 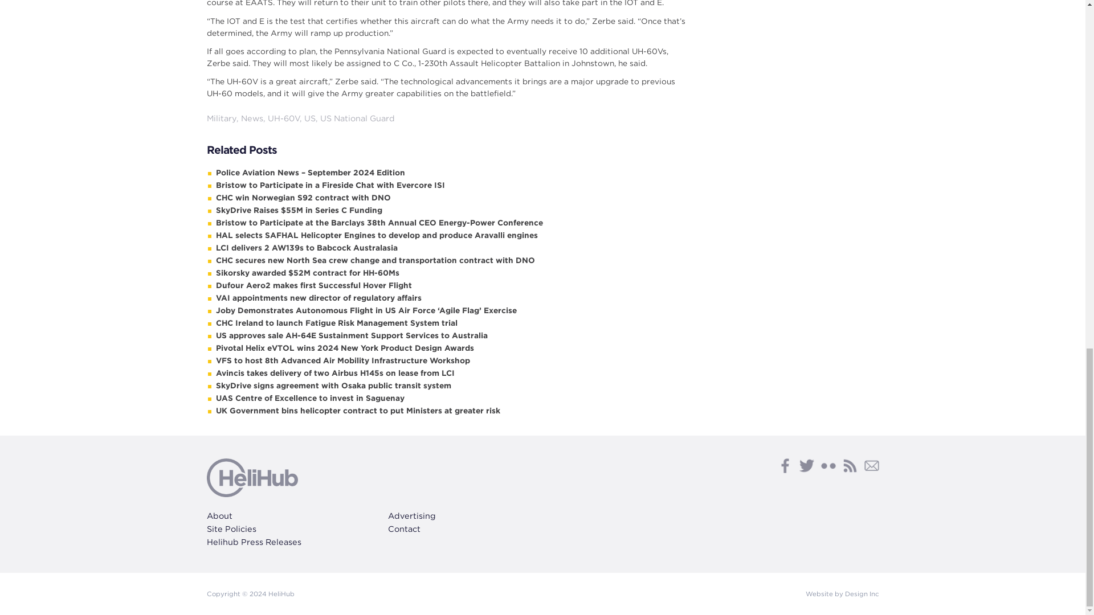 I want to click on Flickr, so click(x=828, y=465).